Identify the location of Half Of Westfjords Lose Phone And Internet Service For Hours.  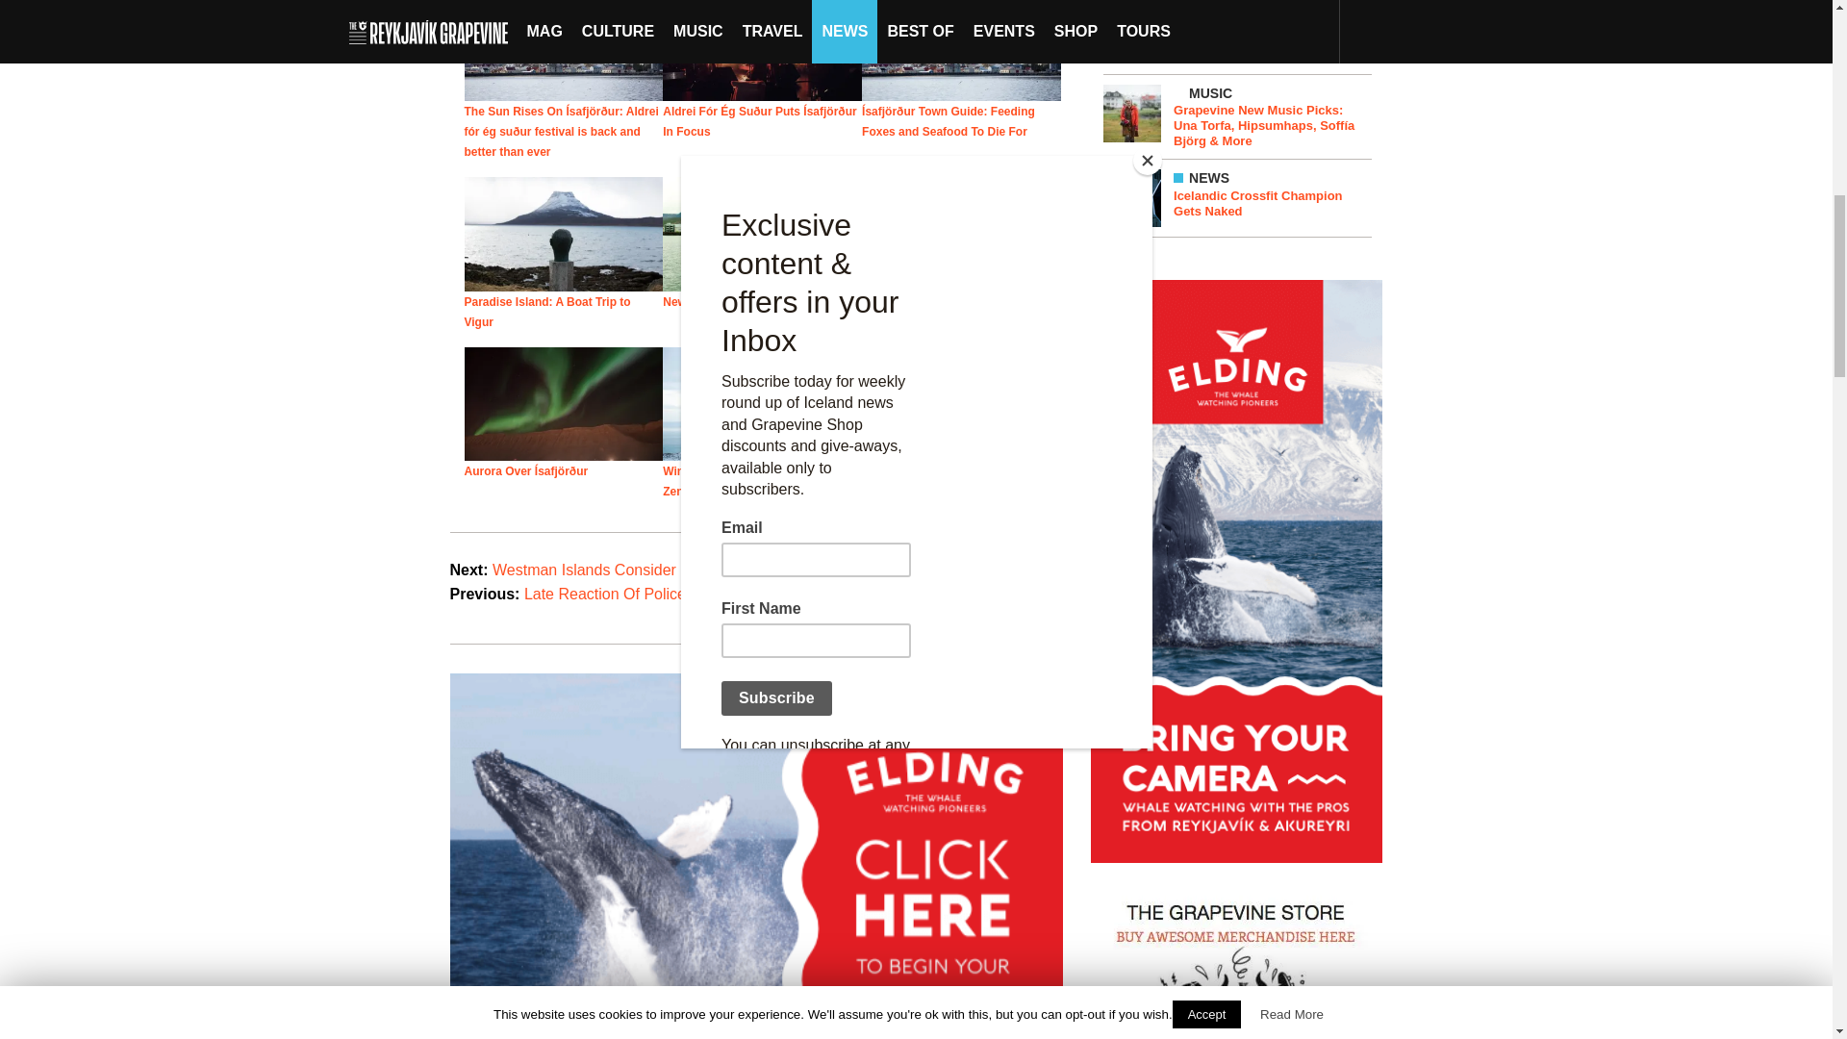
(959, 481).